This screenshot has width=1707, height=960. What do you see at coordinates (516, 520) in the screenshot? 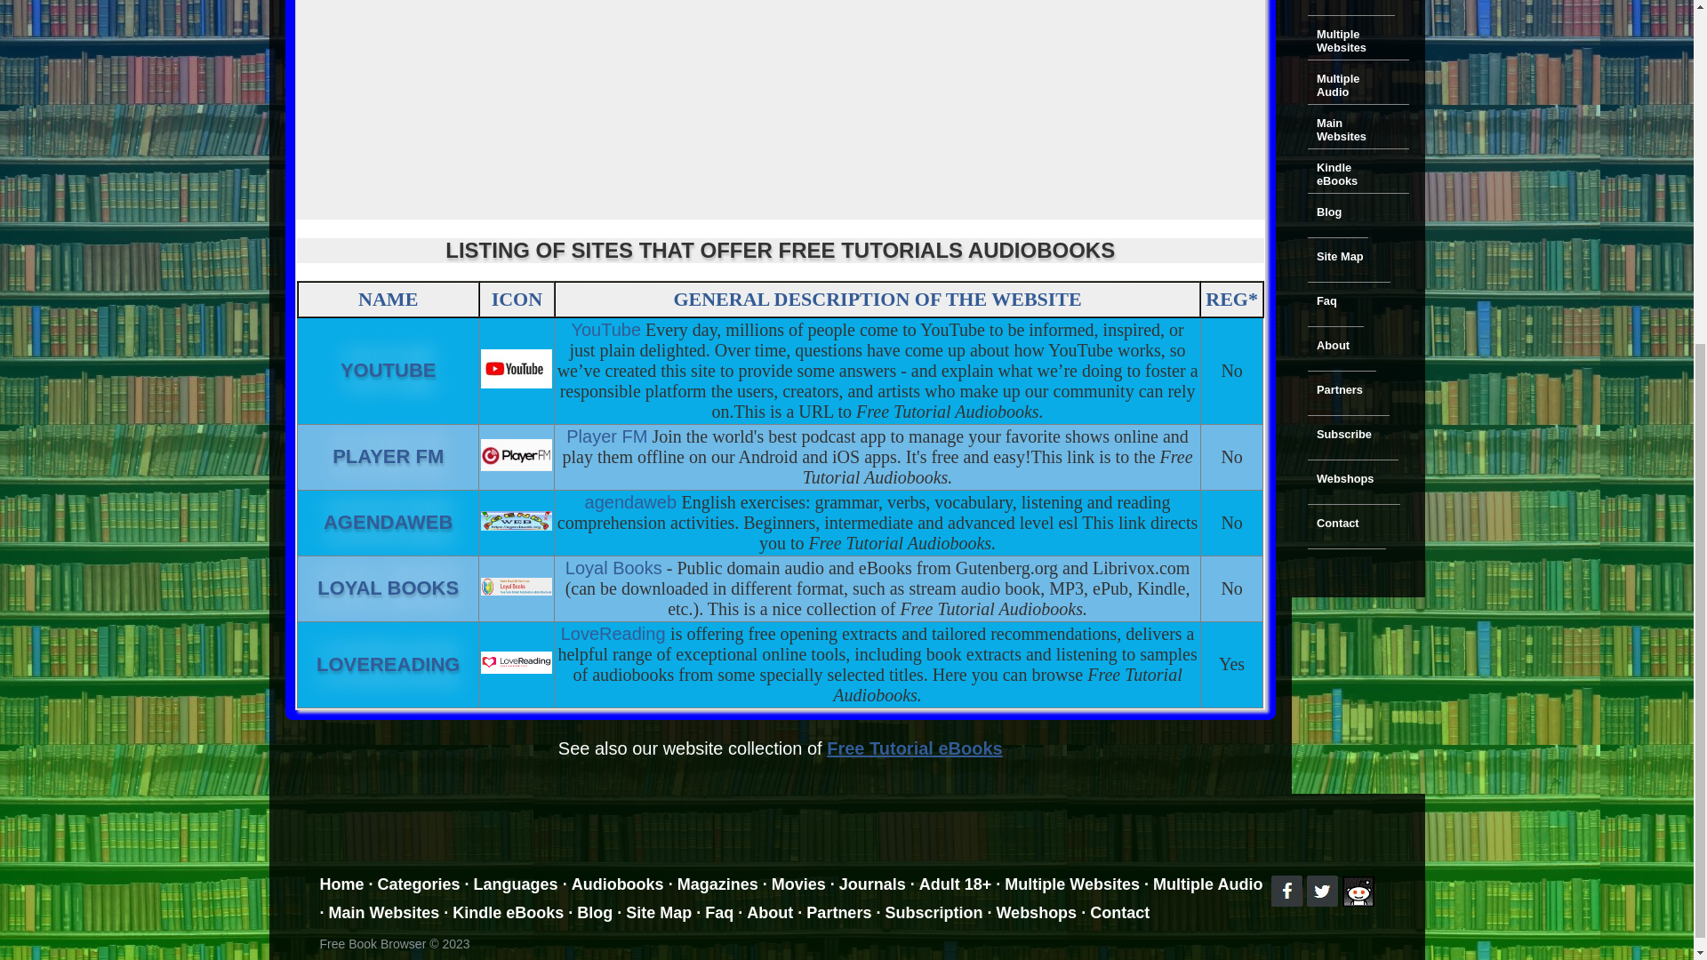
I see `AGENDAWEB` at bounding box center [516, 520].